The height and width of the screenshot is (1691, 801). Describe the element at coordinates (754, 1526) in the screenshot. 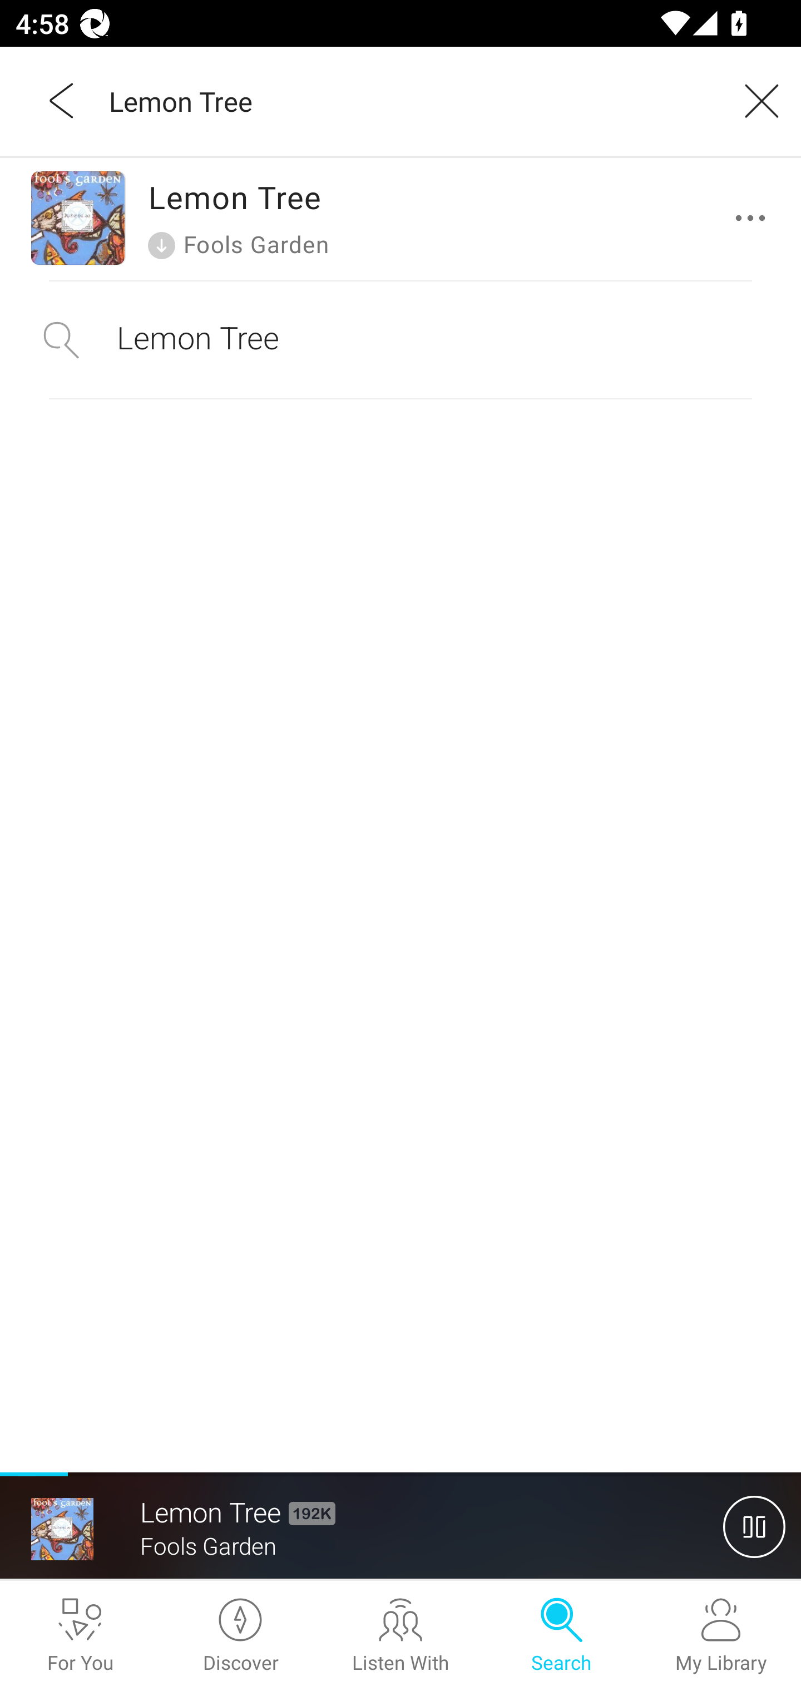

I see `暫停播放` at that location.